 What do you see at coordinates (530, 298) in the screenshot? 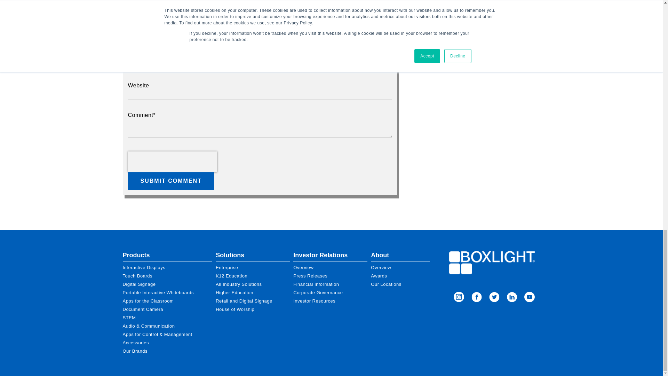
I see `LinkedIn` at bounding box center [530, 298].